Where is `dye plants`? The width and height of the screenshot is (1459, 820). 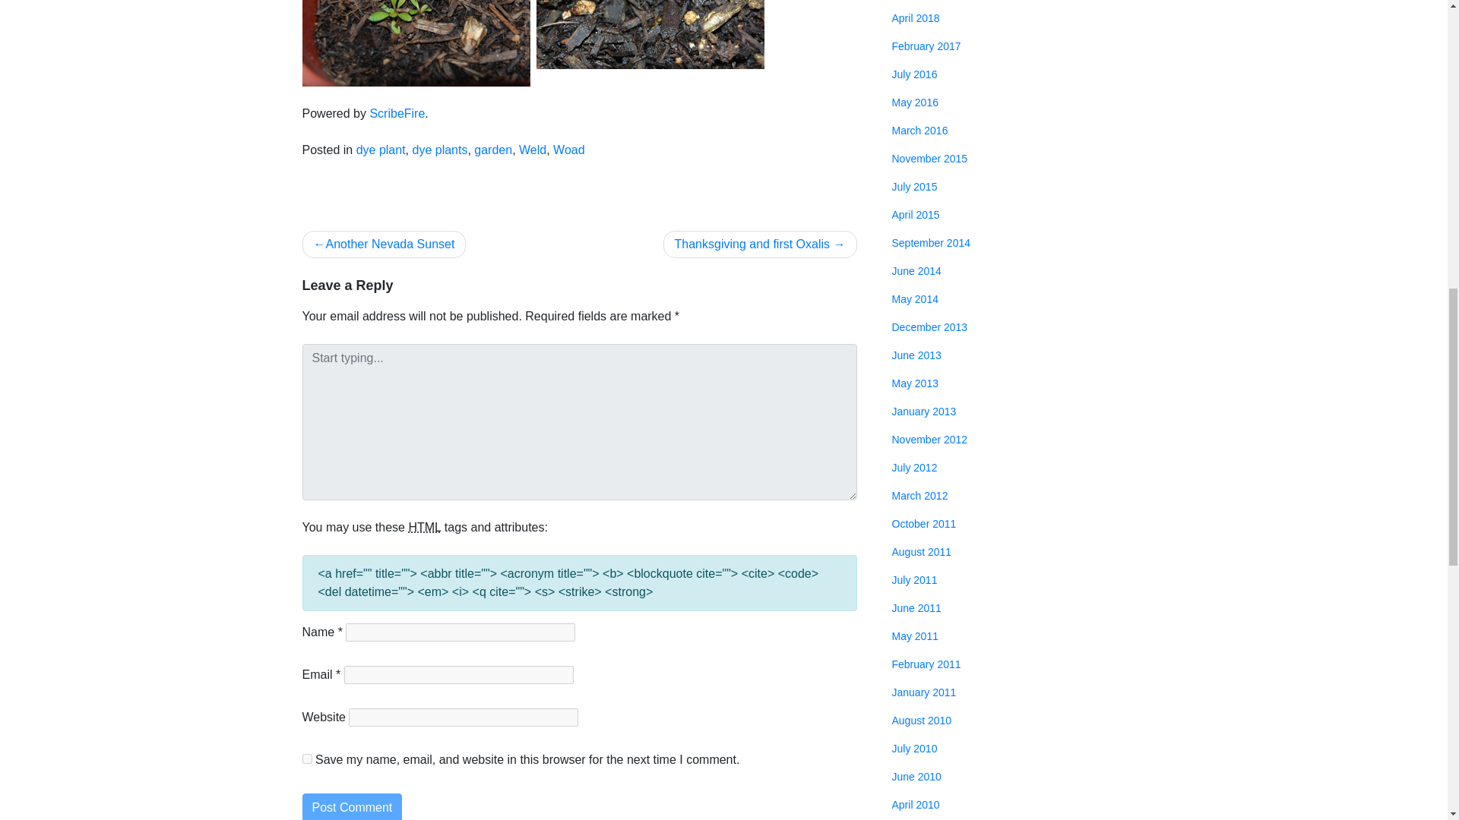 dye plants is located at coordinates (439, 150).